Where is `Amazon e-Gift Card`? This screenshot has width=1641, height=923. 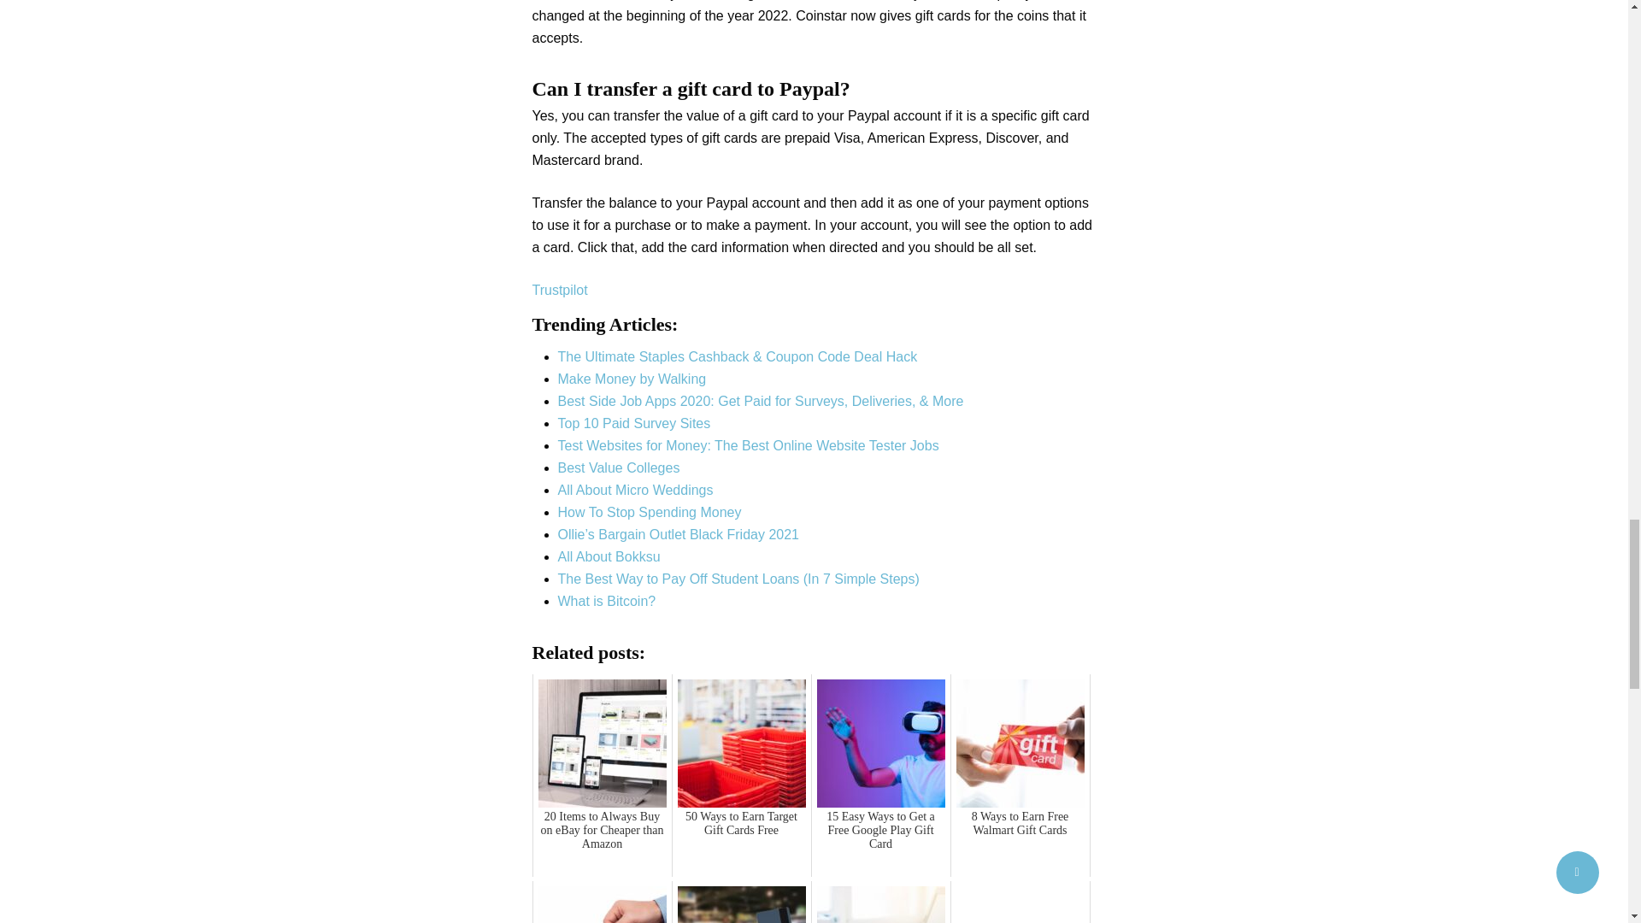
Amazon e-Gift Card is located at coordinates (1020, 902).